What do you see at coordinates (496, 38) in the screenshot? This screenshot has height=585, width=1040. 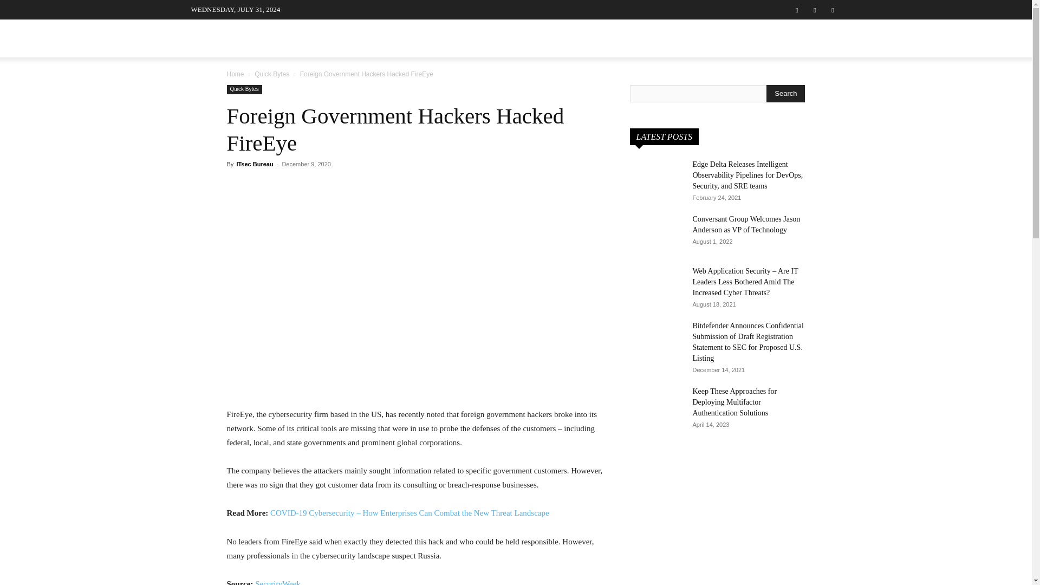 I see `PODCASTS` at bounding box center [496, 38].